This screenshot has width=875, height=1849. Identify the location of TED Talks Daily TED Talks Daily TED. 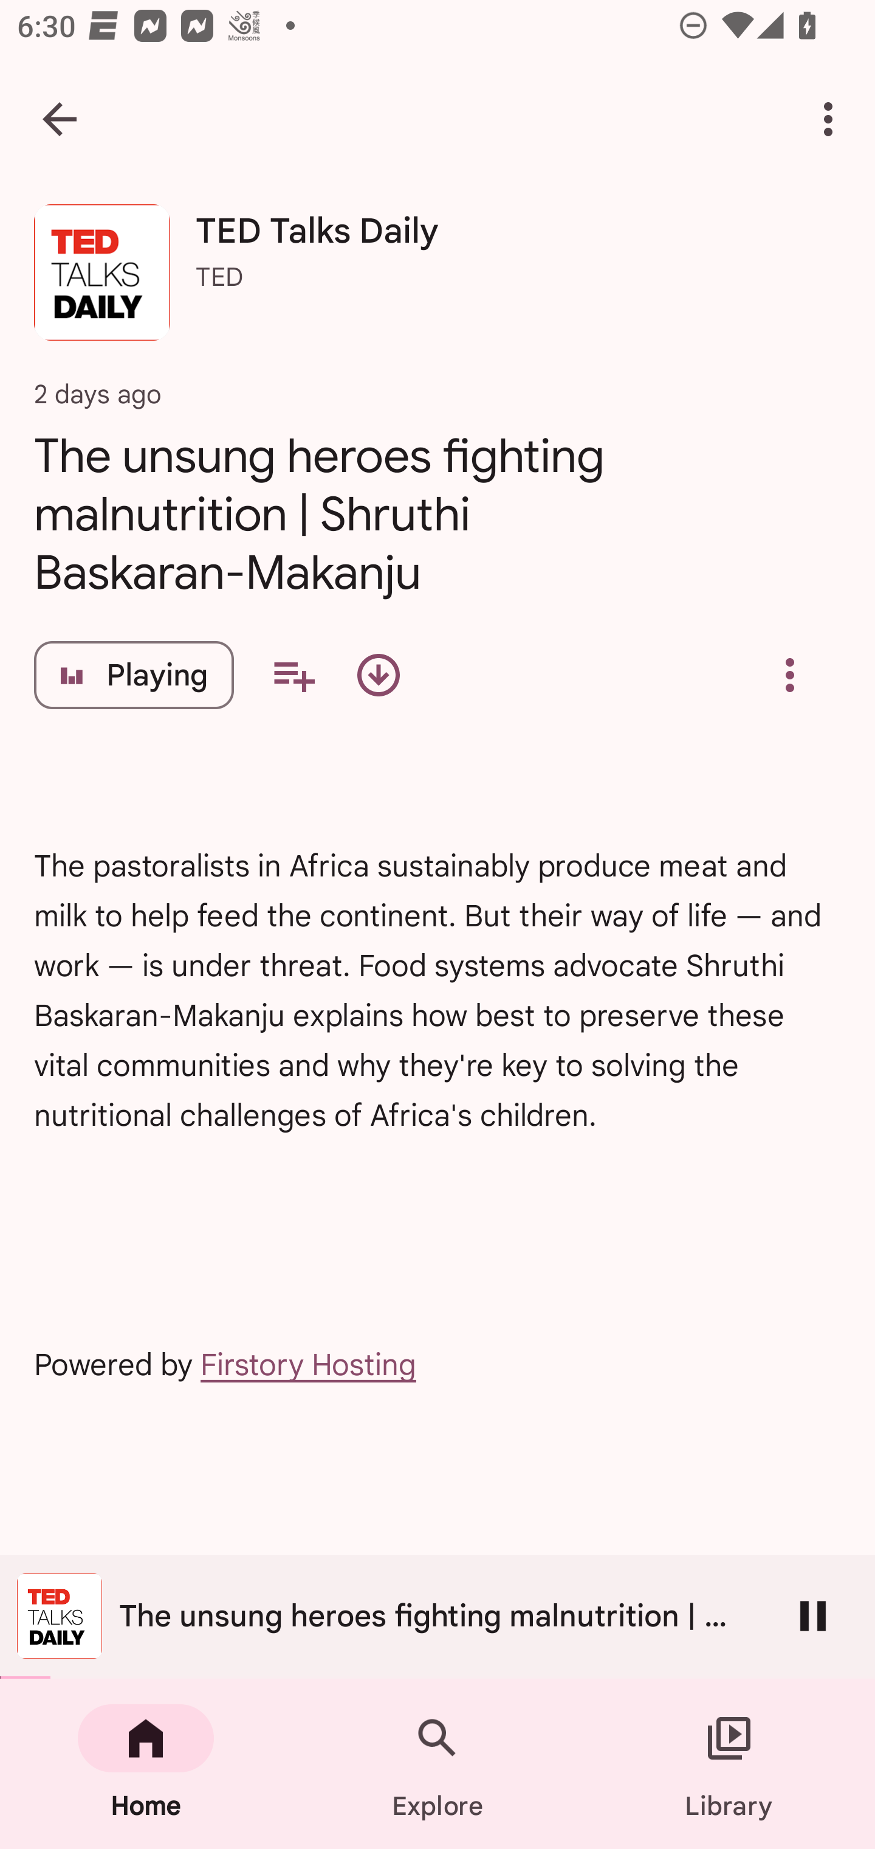
(437, 281).